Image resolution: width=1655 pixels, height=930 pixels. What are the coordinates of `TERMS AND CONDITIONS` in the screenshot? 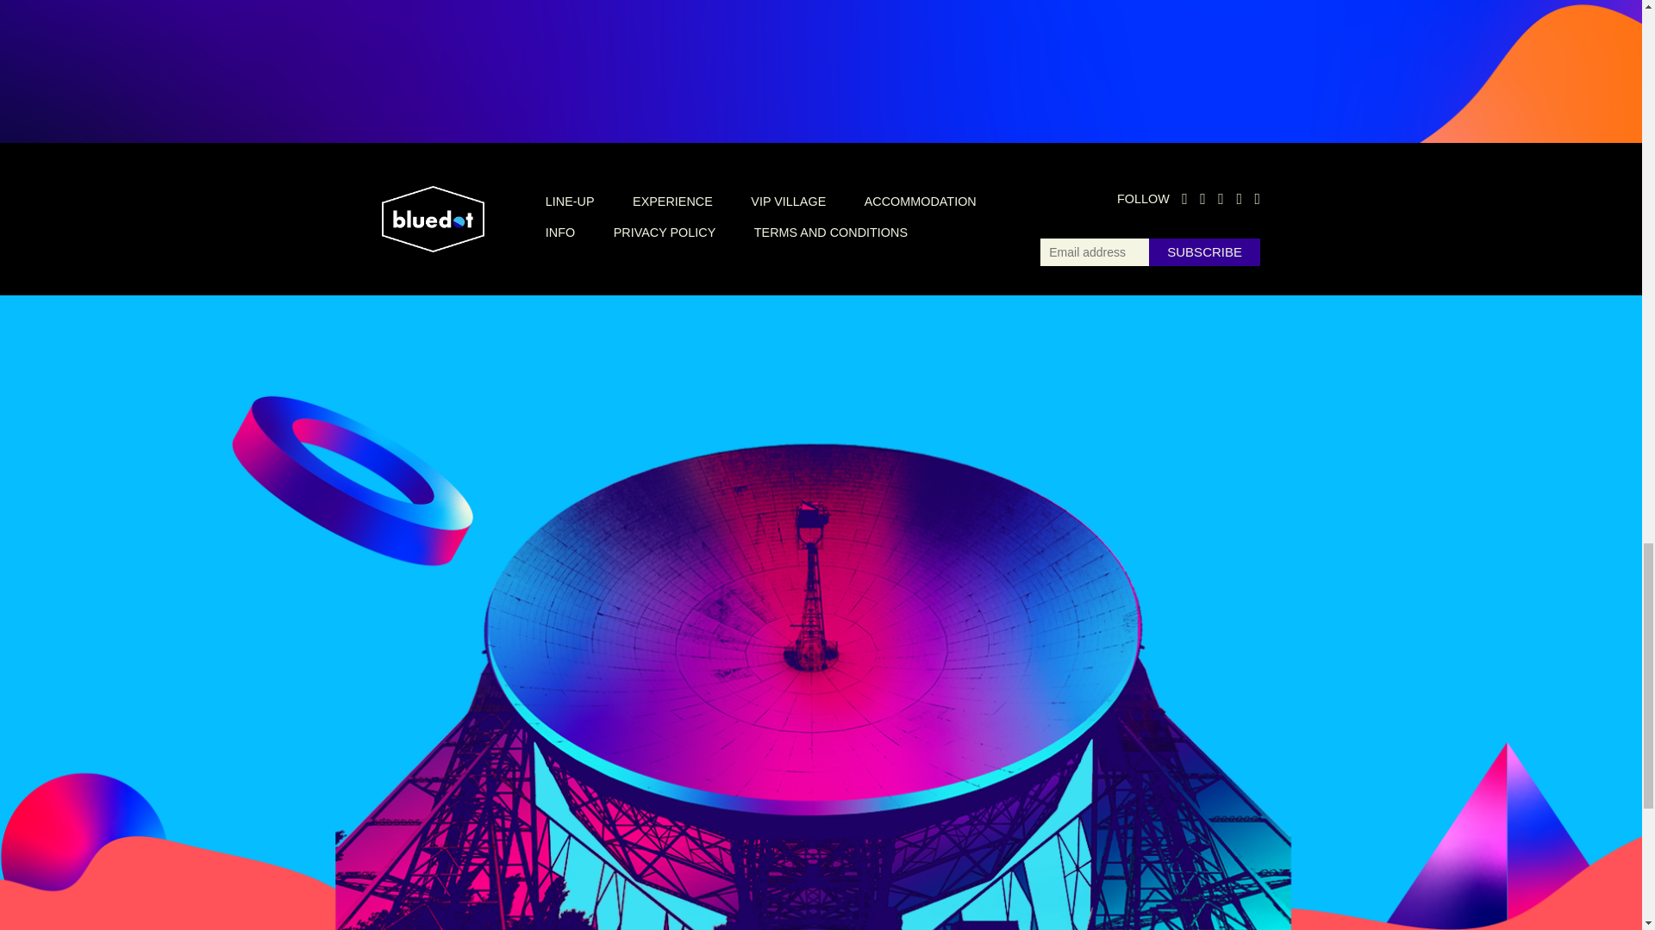 It's located at (831, 232).